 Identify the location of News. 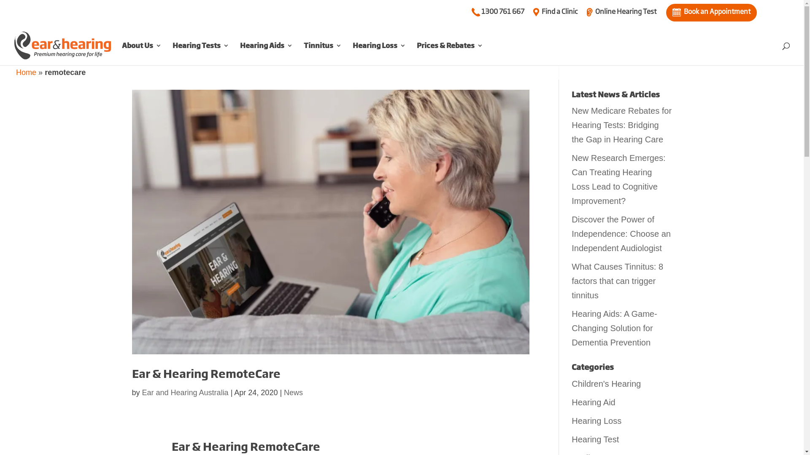
(294, 393).